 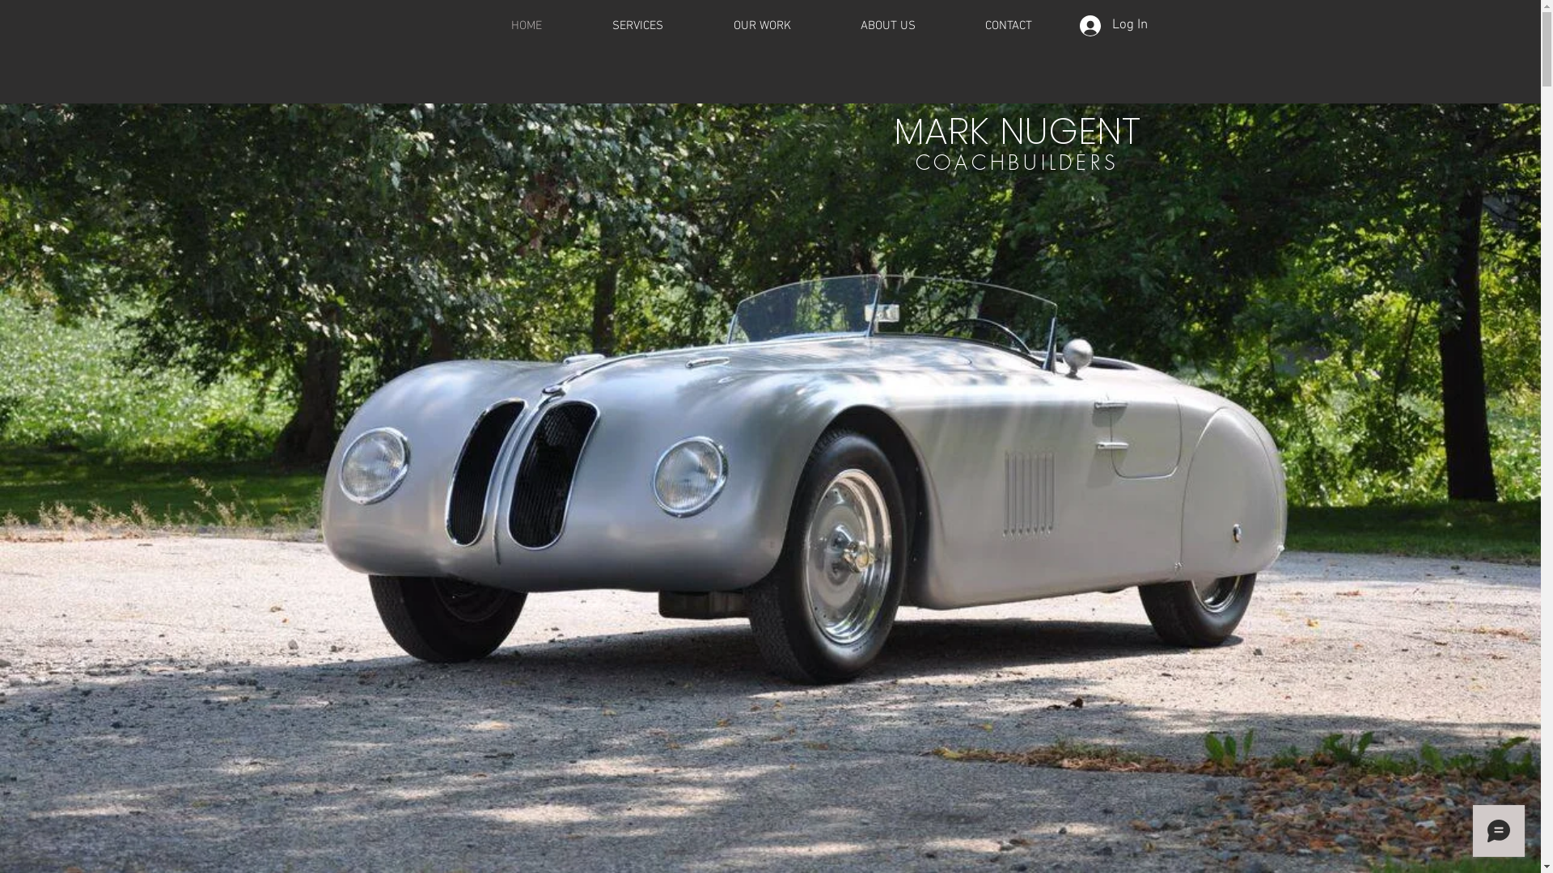 I want to click on OUR WORK, so click(x=762, y=26).